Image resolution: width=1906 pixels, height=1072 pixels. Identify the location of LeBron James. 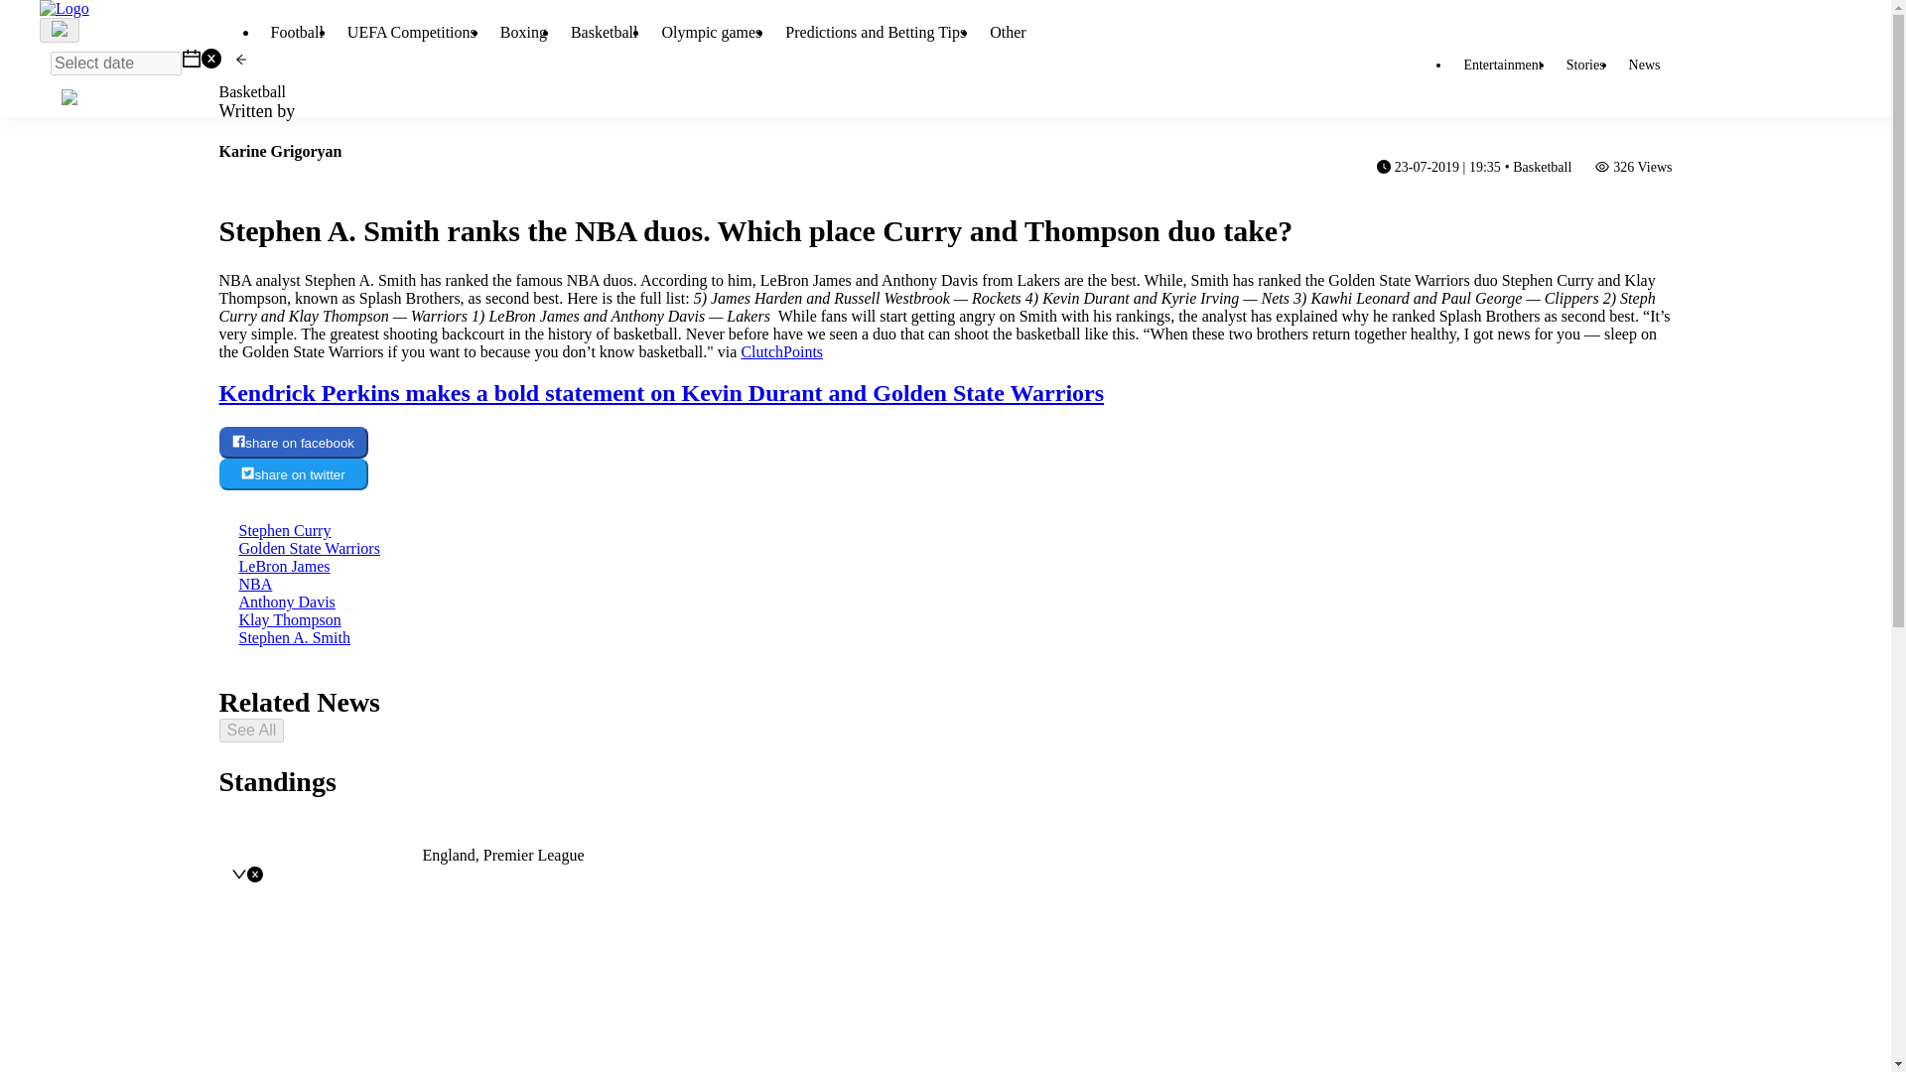
(284, 566).